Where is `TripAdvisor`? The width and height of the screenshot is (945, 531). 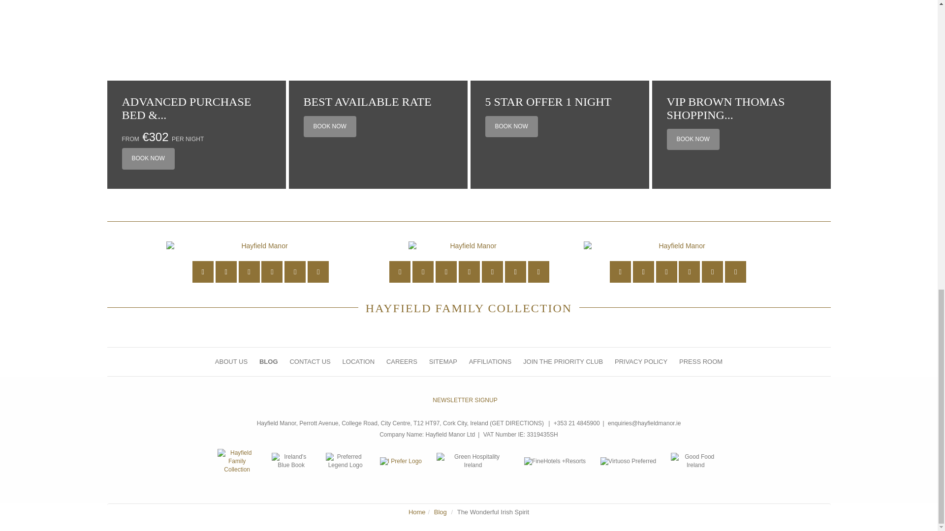
TripAdvisor is located at coordinates (538, 271).